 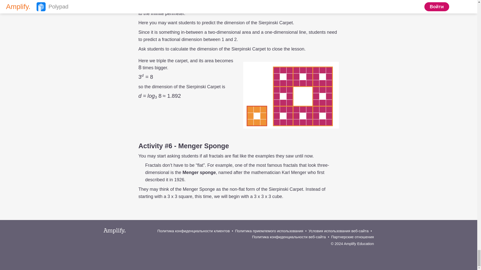 What do you see at coordinates (344, 251) in the screenshot?
I see `Twitter` at bounding box center [344, 251].